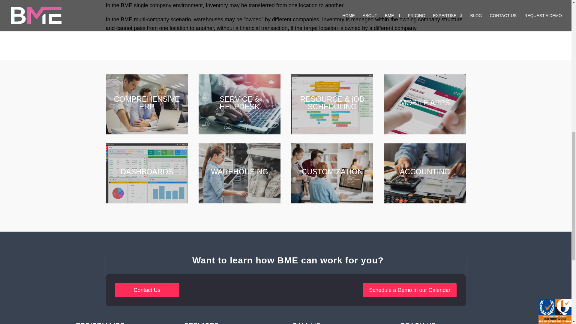 The width and height of the screenshot is (576, 324). What do you see at coordinates (427, 112) in the screenshot?
I see `View More` at bounding box center [427, 112].